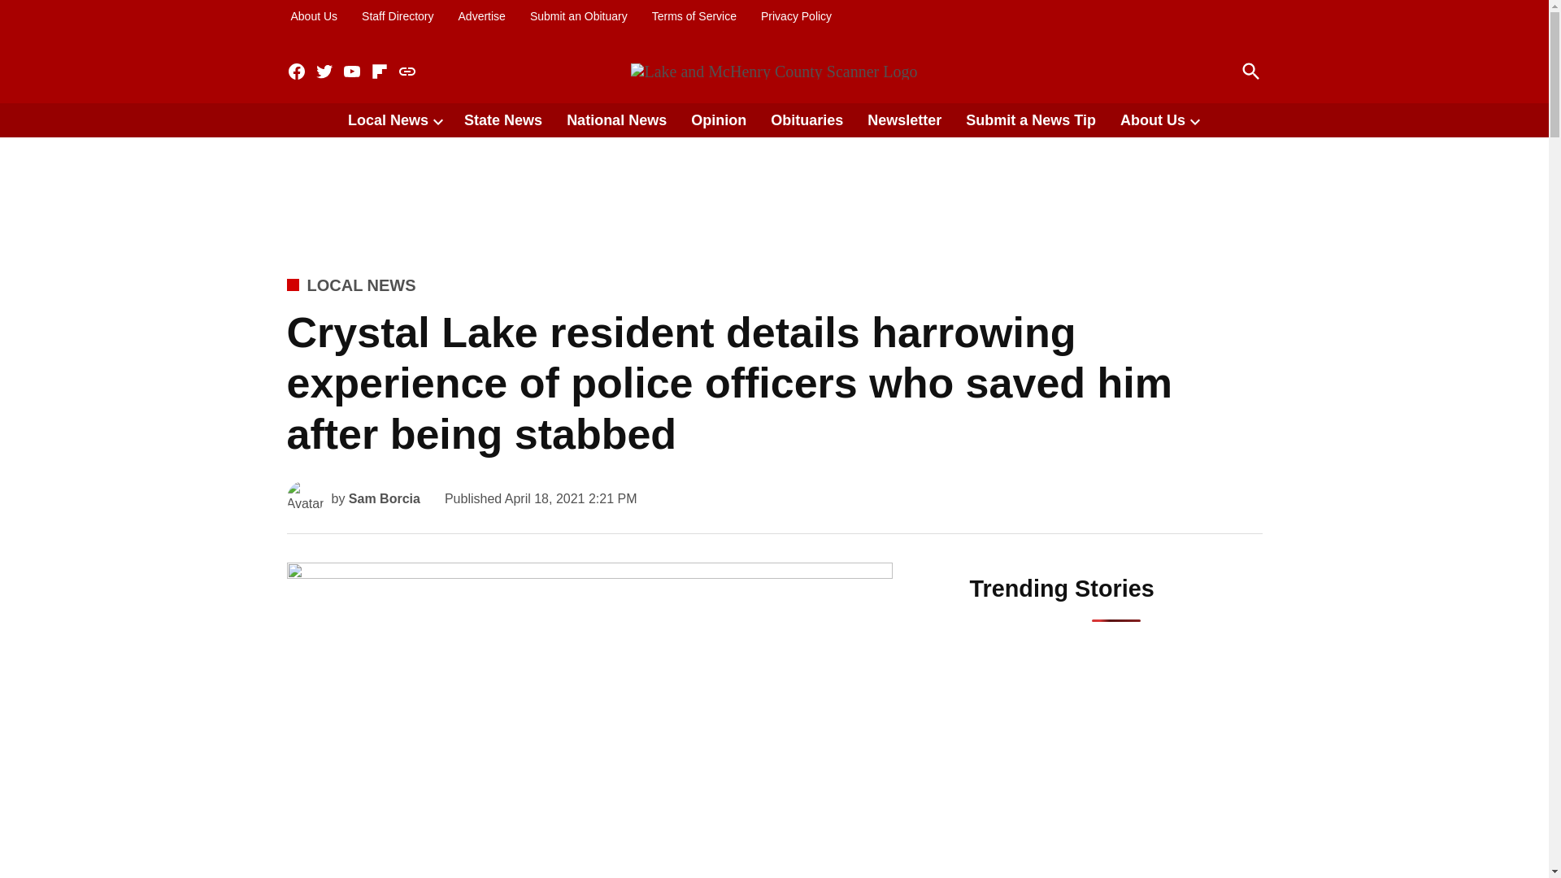 This screenshot has height=878, width=1561. I want to click on About Us, so click(314, 16).